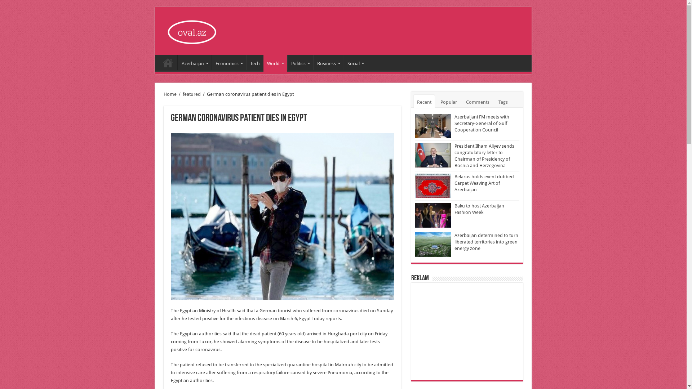  Describe the element at coordinates (193, 30) in the screenshot. I see `Oval` at that location.